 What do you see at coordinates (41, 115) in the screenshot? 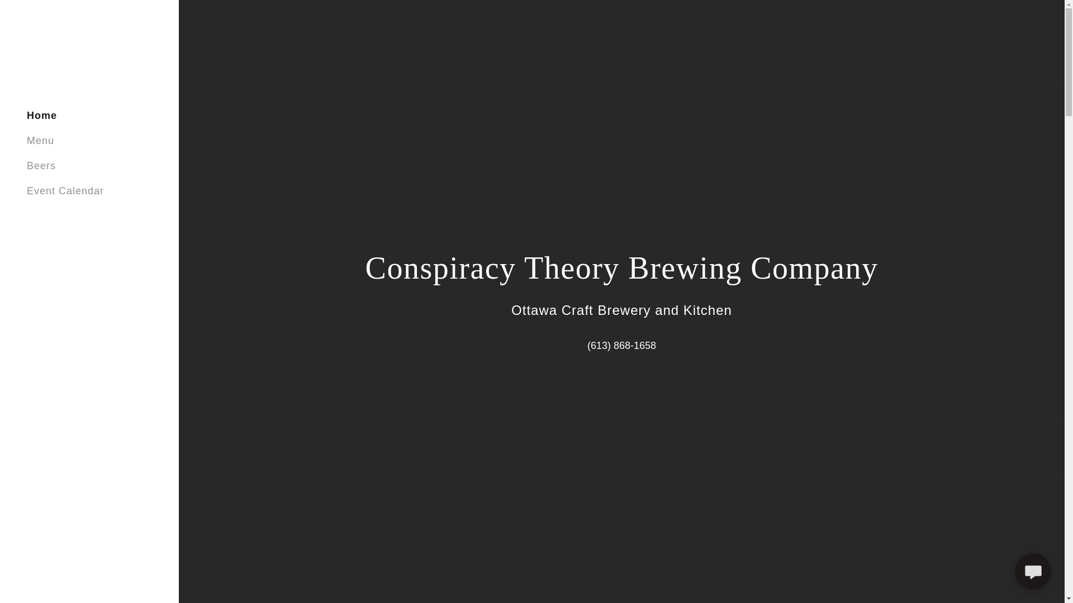
I see `Home` at bounding box center [41, 115].